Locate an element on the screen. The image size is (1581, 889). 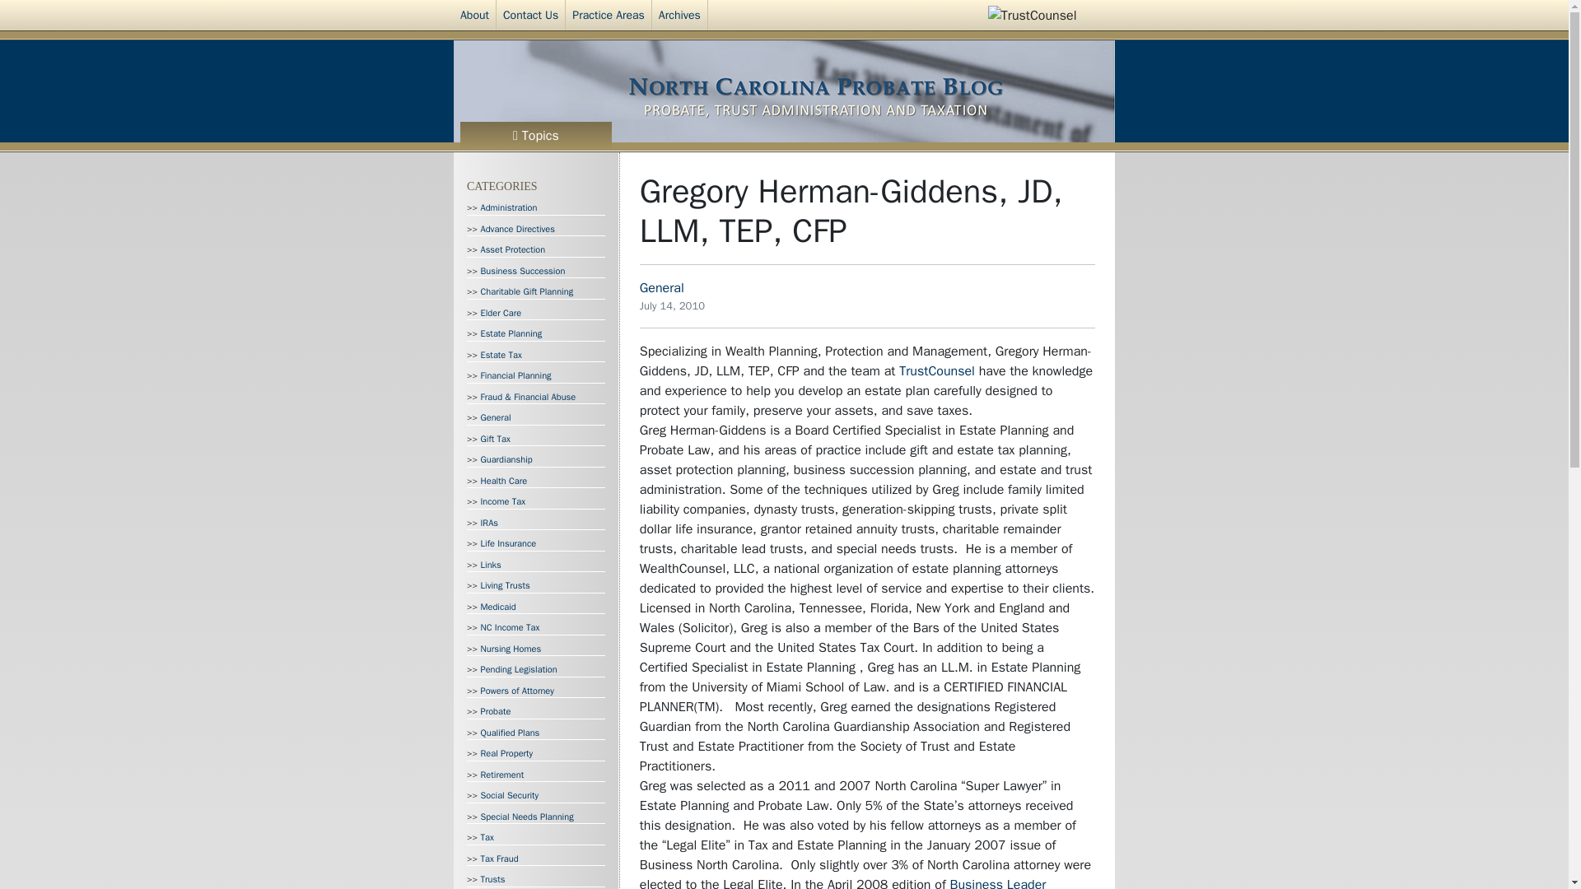
Trusts is located at coordinates (492, 878).